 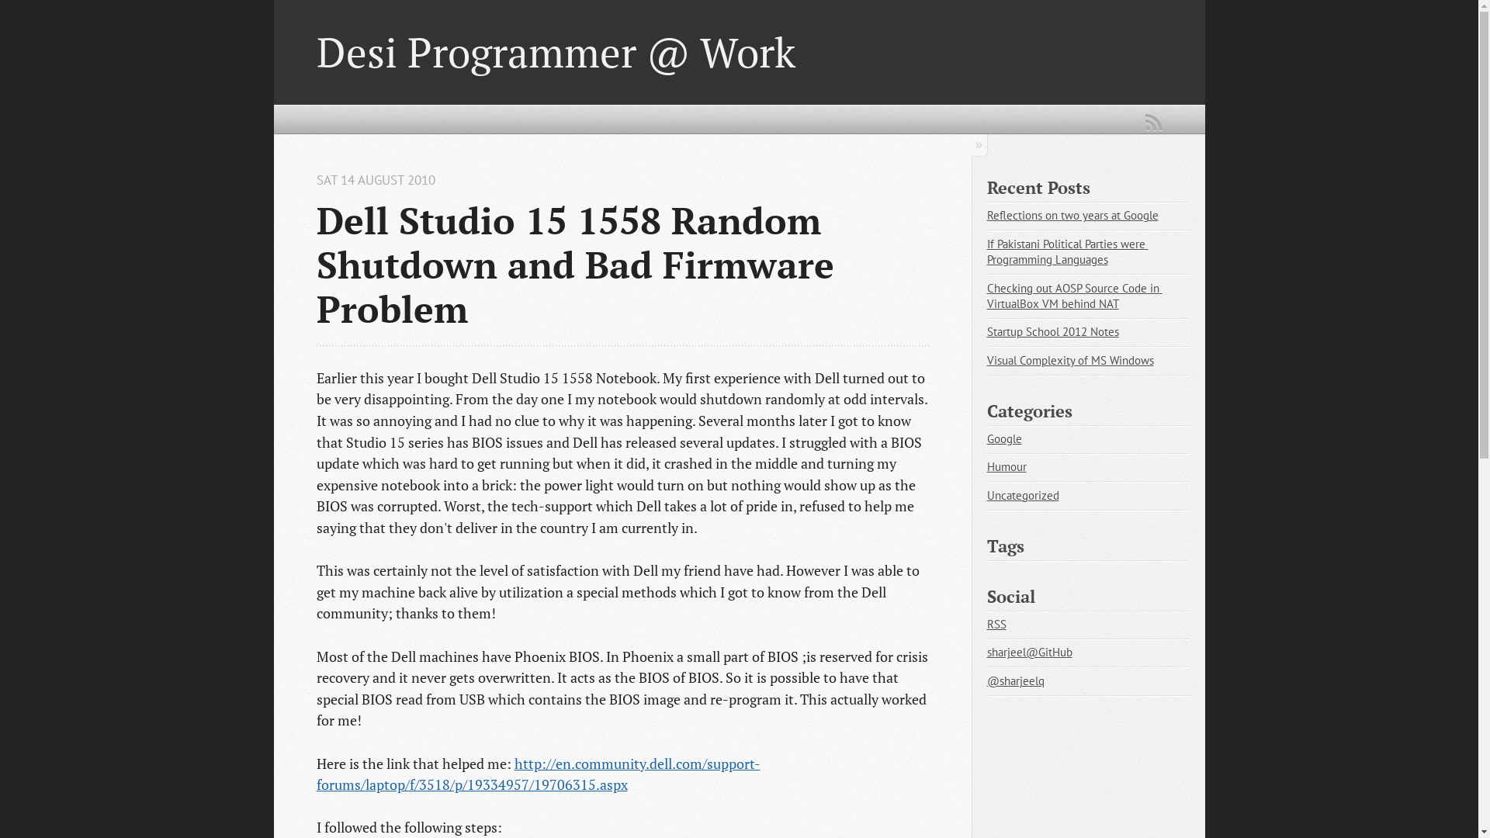 I want to click on Google, so click(x=1004, y=439).